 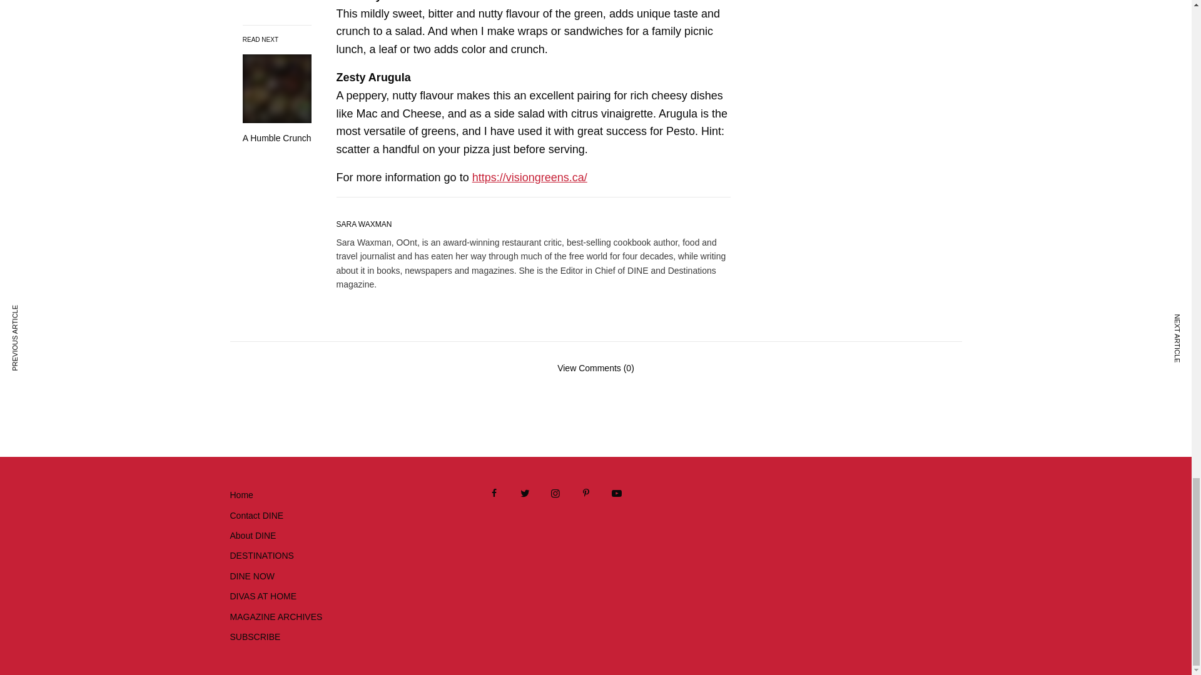 What do you see at coordinates (276, 616) in the screenshot?
I see `MAGAZINE ARCHIVES` at bounding box center [276, 616].